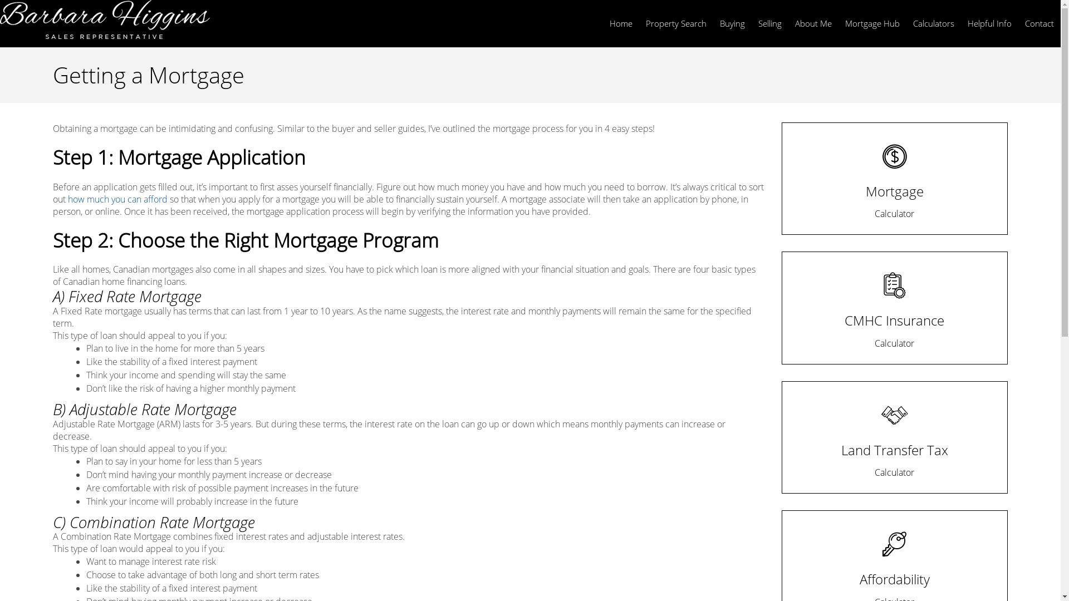 This screenshot has height=601, width=1069. I want to click on Land Transfer Tax
Calculator, so click(895, 437).